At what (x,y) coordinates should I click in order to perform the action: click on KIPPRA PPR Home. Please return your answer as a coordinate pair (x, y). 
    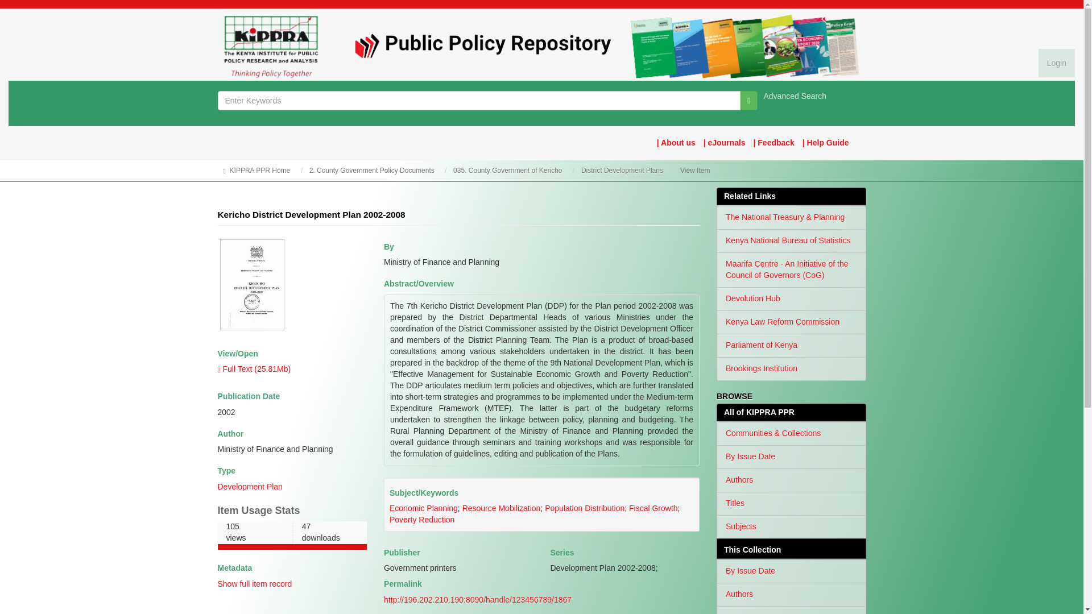
    Looking at the image, I should click on (259, 170).